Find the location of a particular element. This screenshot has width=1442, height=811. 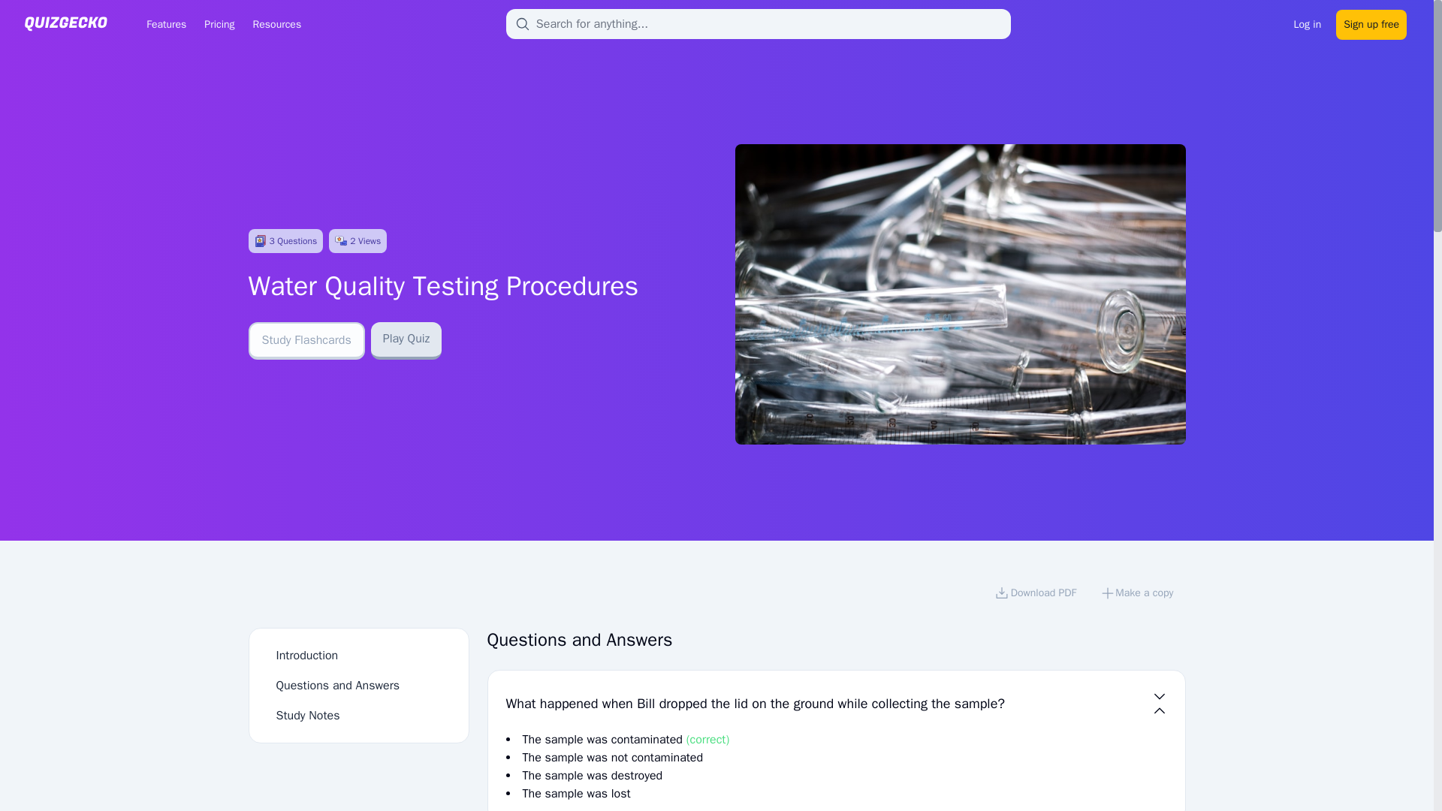

Questions and Answers is located at coordinates (338, 685).